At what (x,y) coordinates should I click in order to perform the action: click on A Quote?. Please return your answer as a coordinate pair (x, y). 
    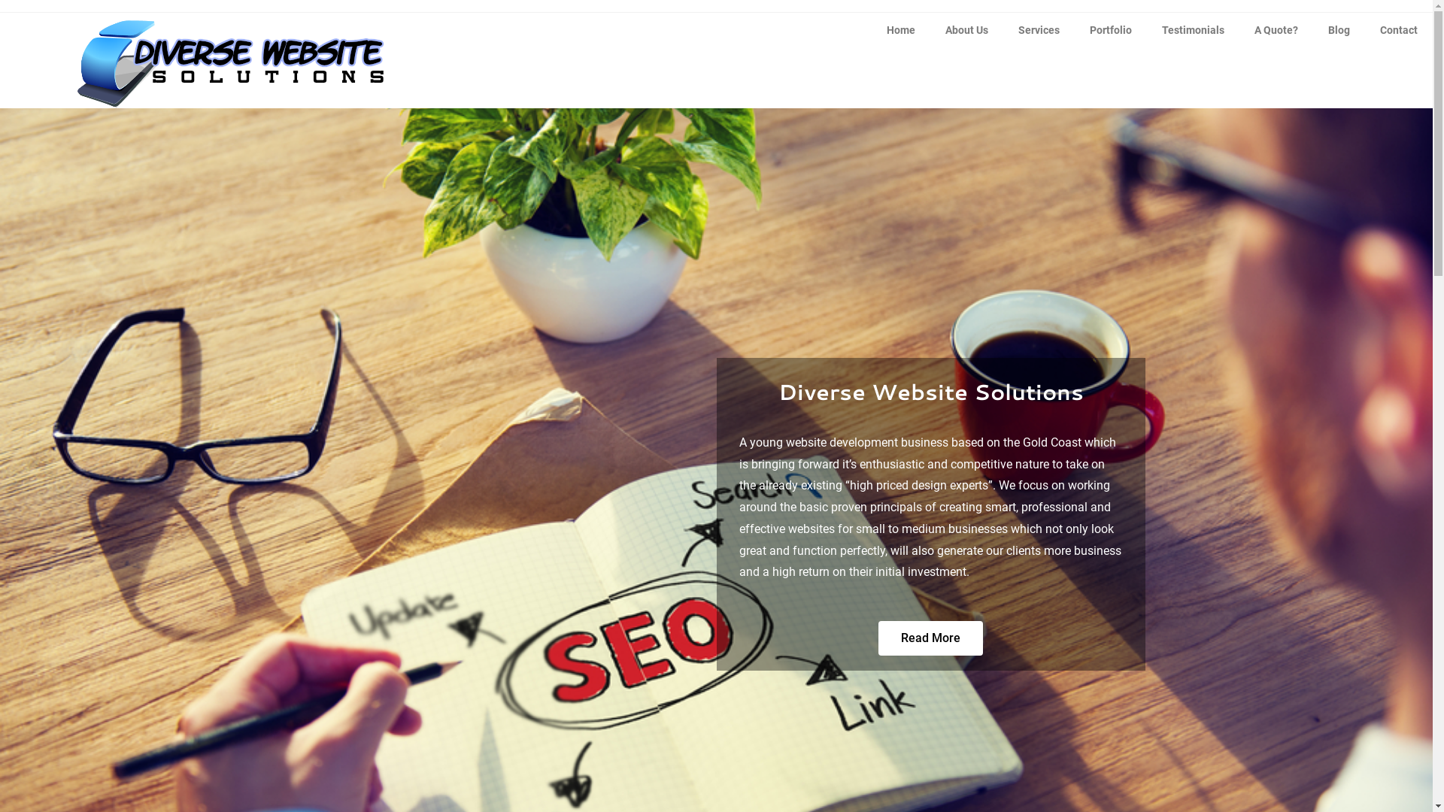
    Looking at the image, I should click on (1276, 30).